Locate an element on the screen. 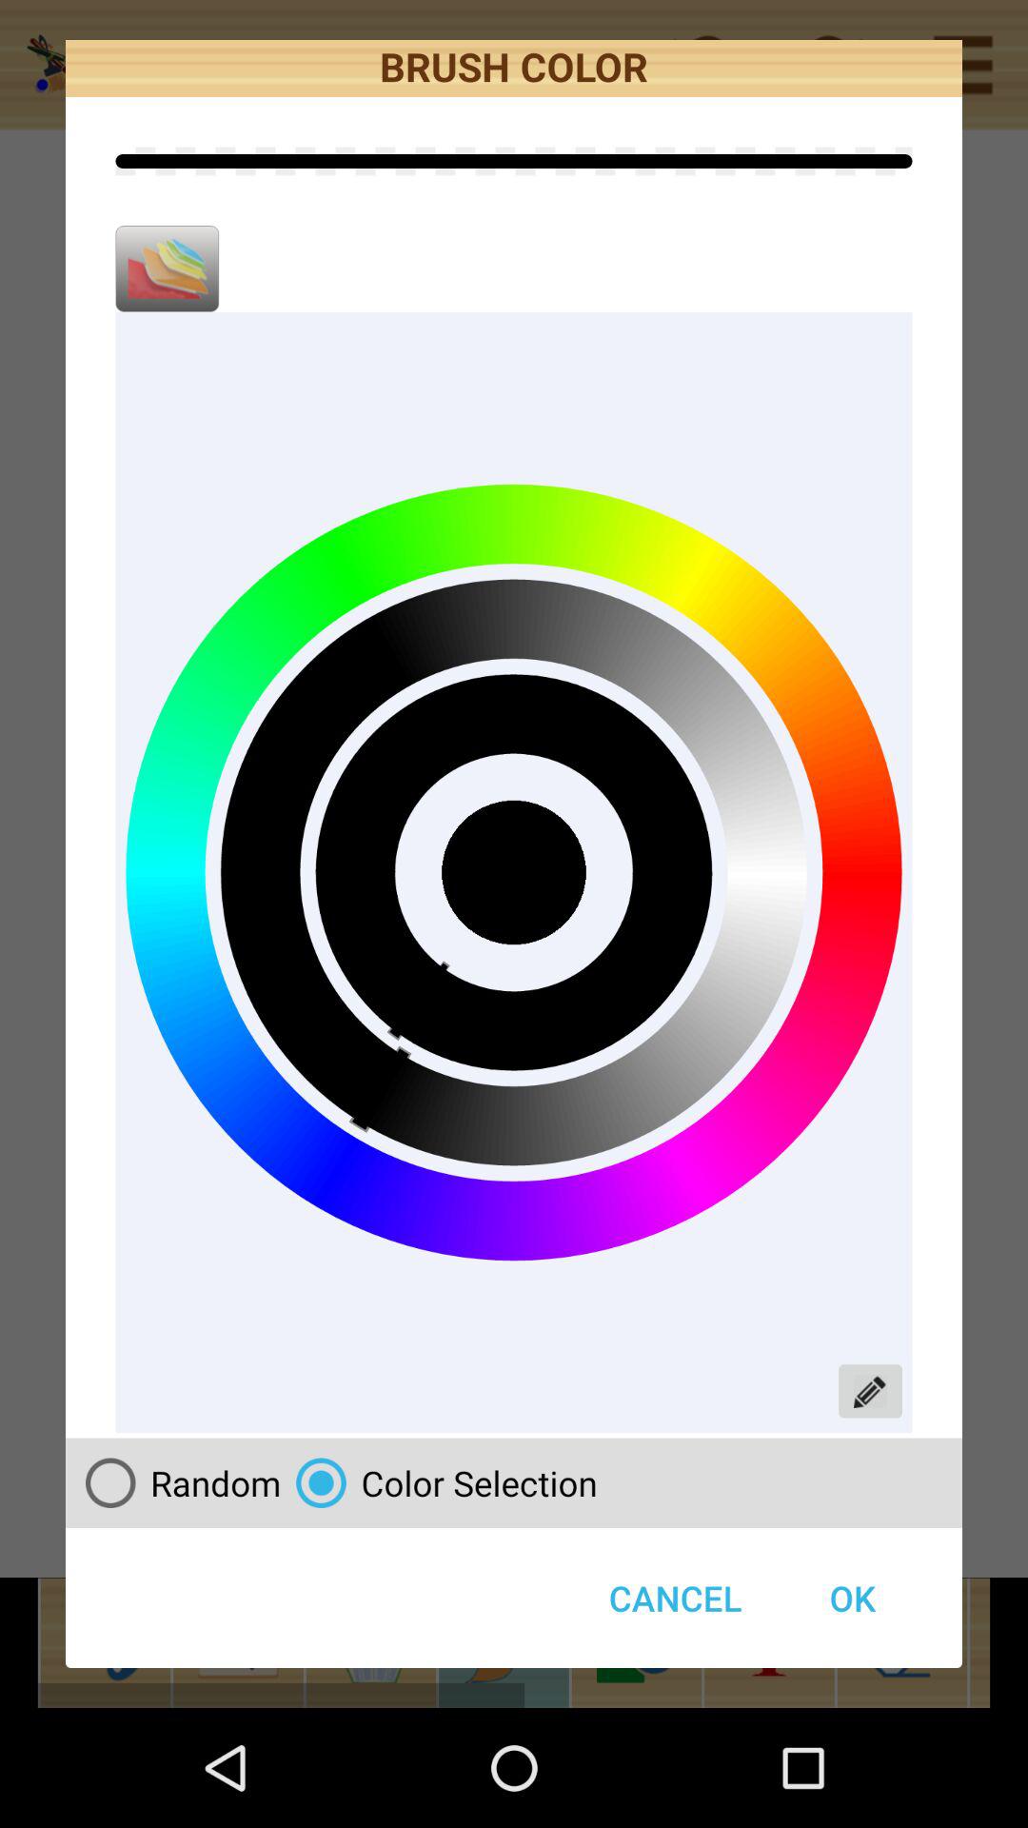  choose button above the cancel is located at coordinates (439, 1482).